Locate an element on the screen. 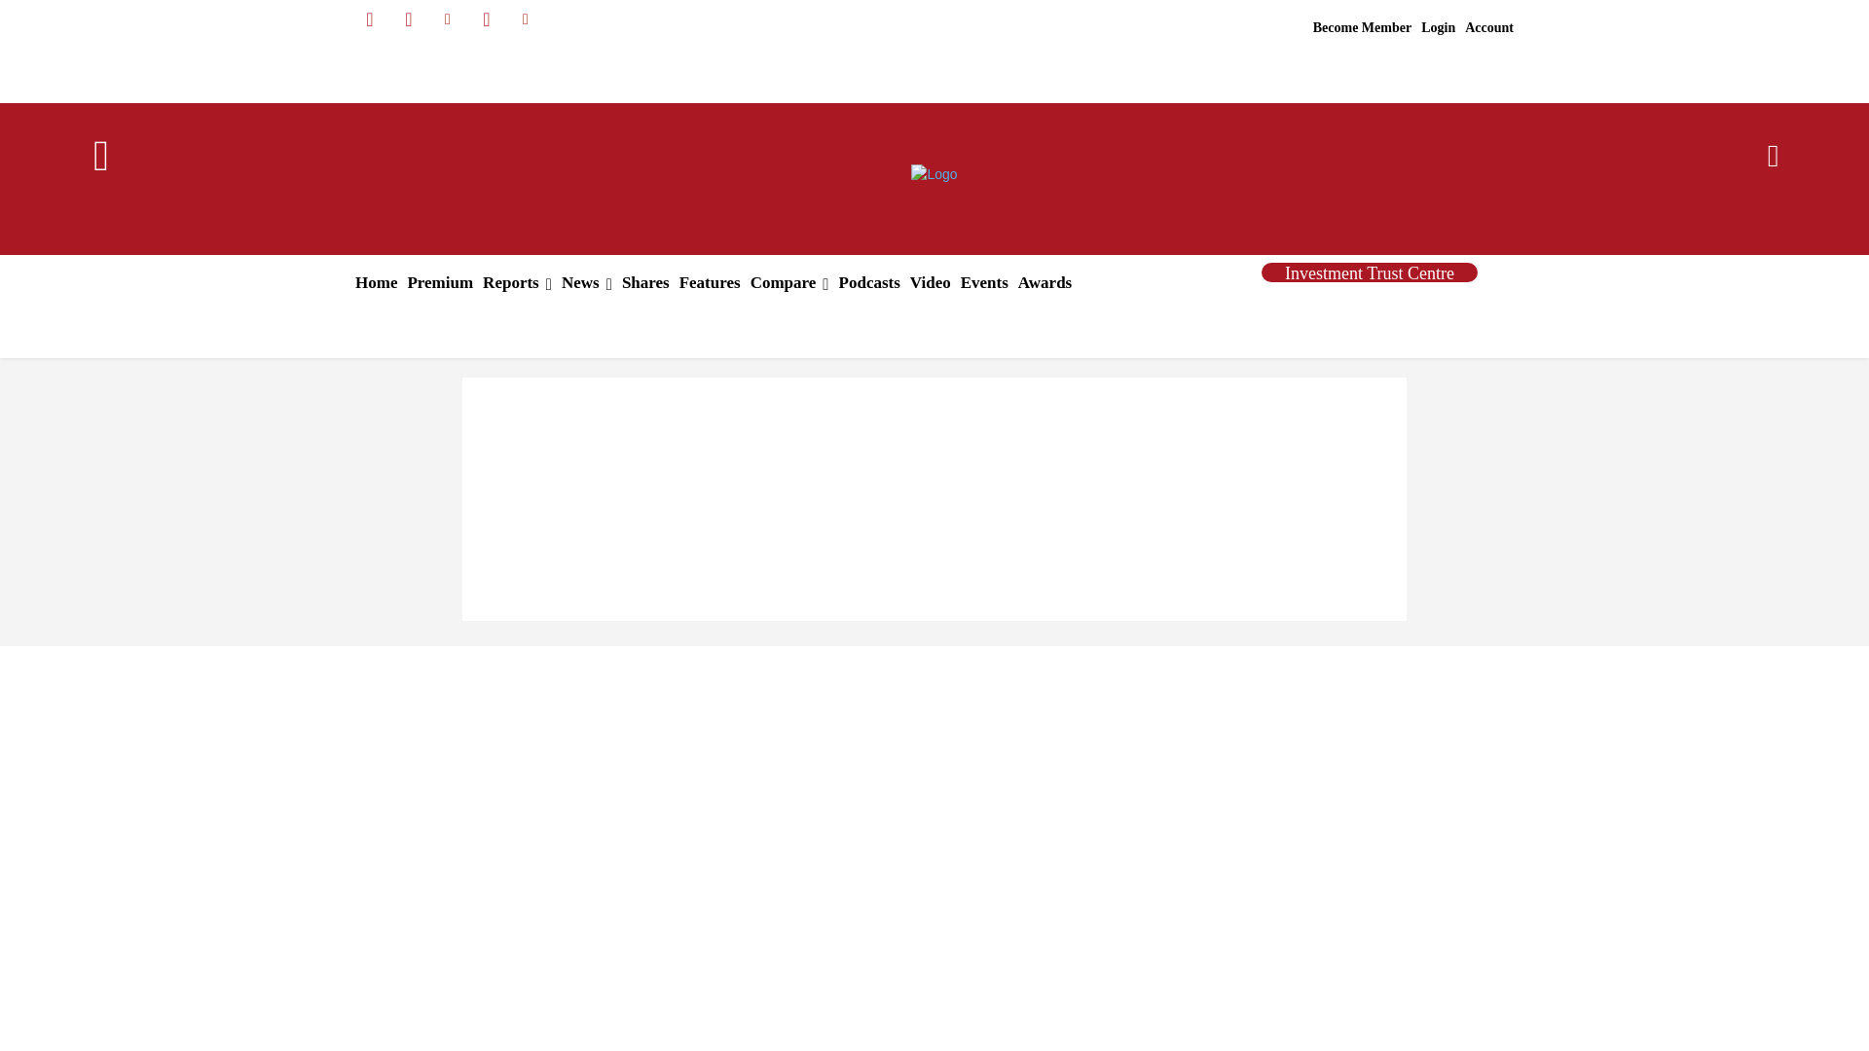 This screenshot has height=1051, width=1869. Facebook is located at coordinates (370, 19).